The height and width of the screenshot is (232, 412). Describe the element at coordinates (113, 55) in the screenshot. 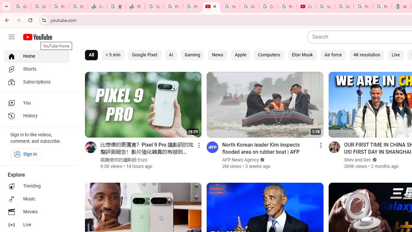

I see `< 5 min` at that location.